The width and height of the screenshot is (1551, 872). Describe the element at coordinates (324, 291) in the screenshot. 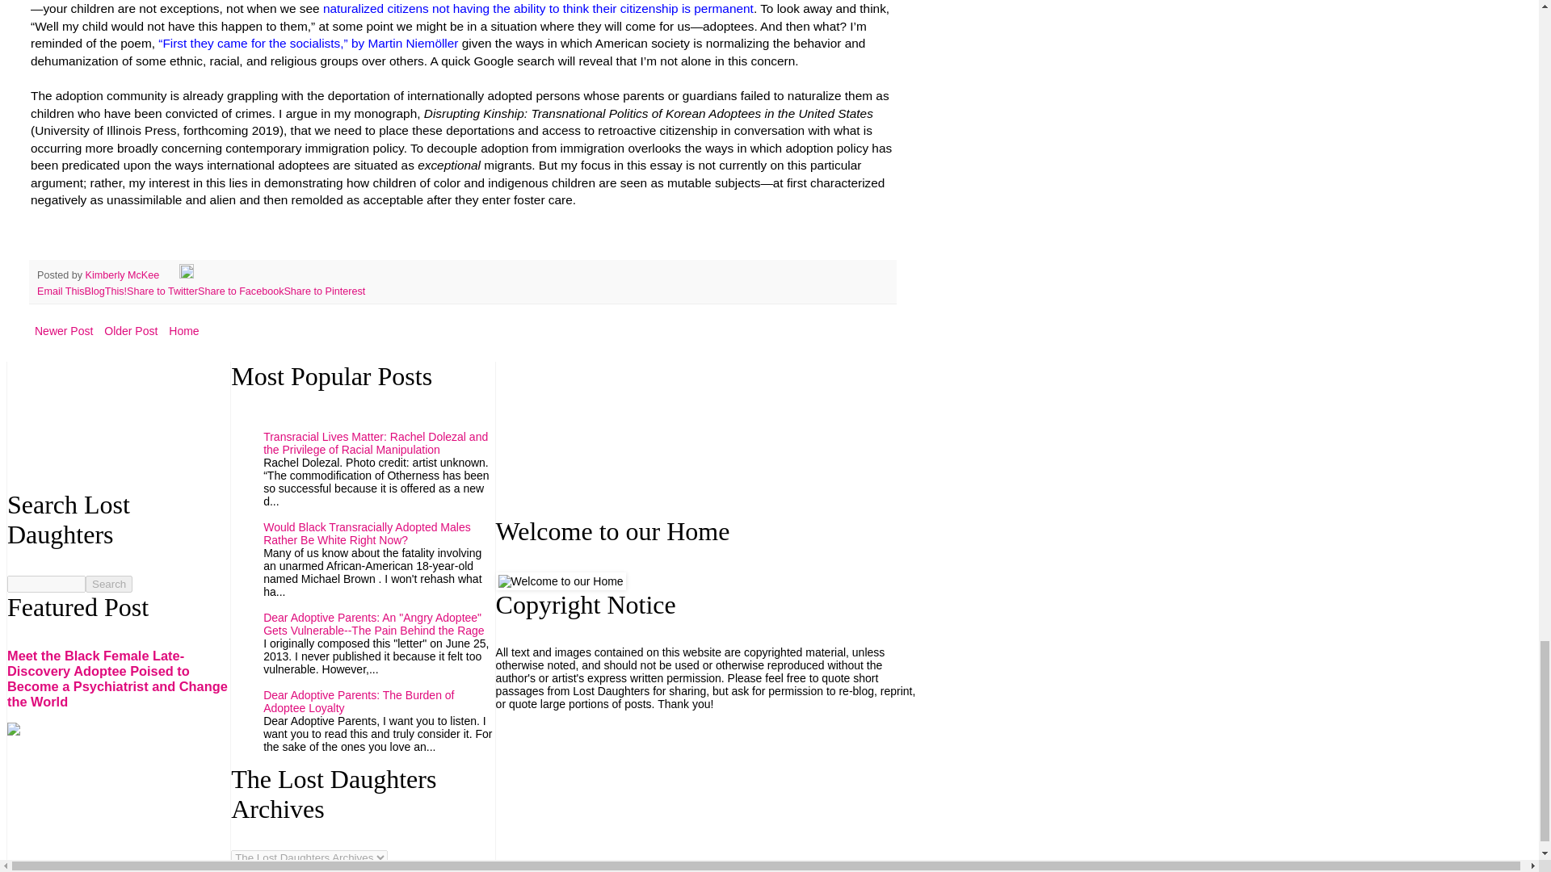

I see `Share to Pinterest` at that location.